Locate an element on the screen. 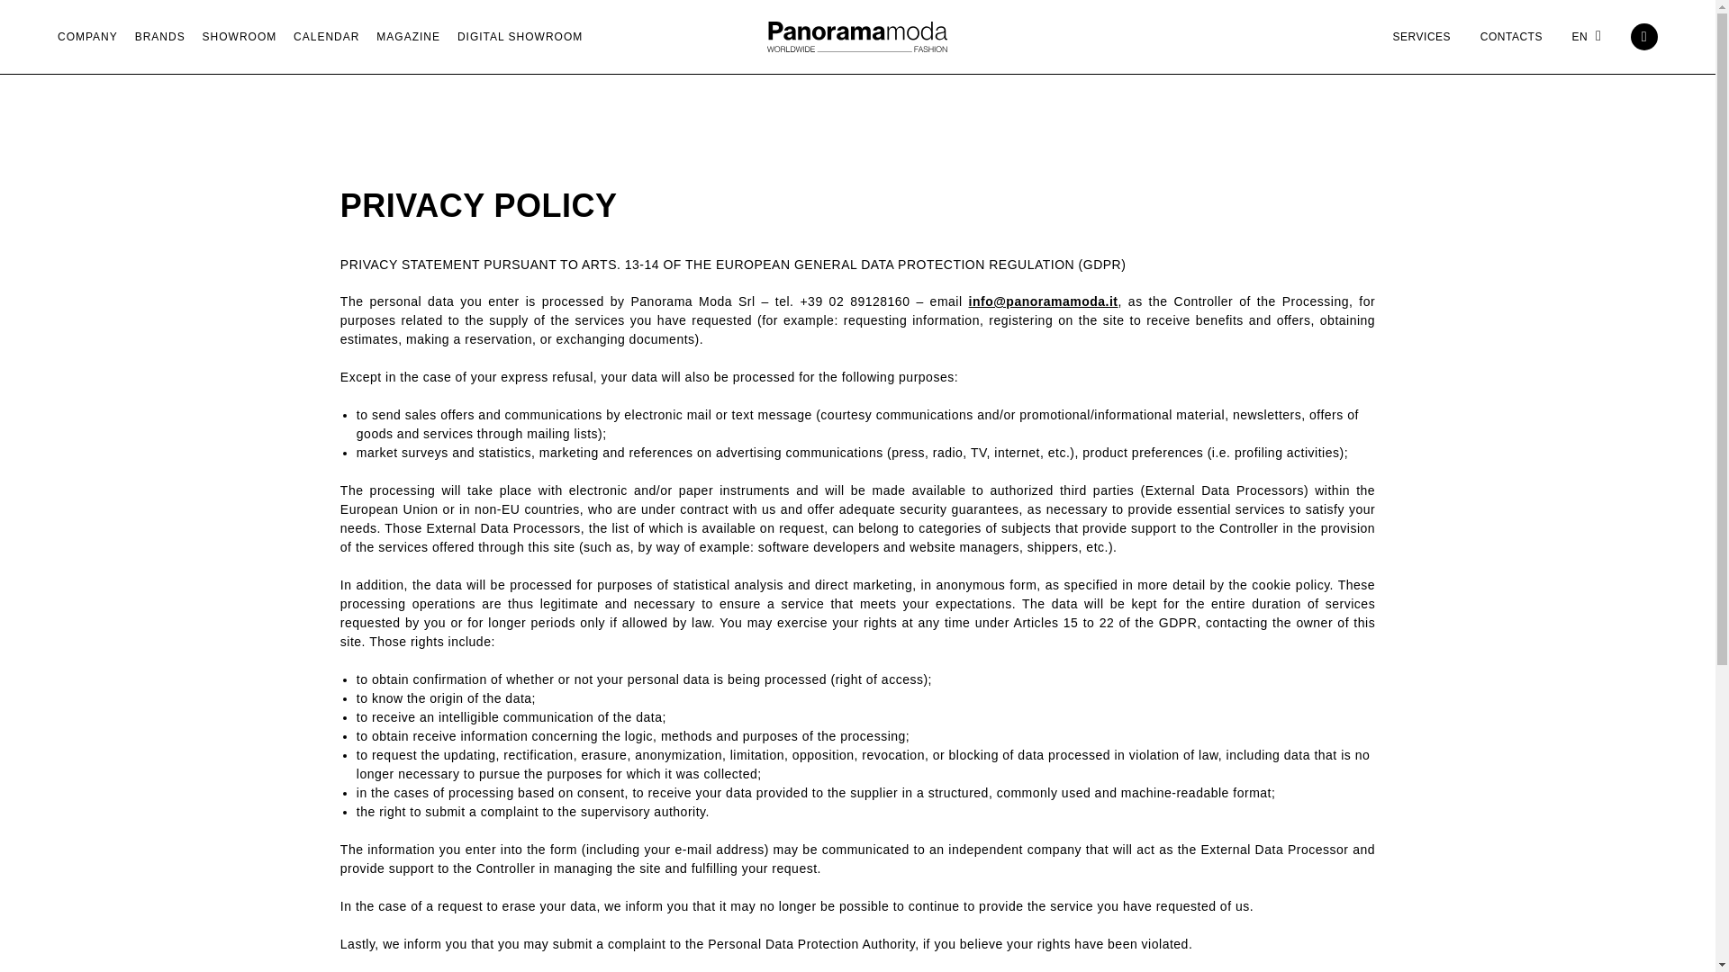 The width and height of the screenshot is (1729, 972). Panorama Moda - Home is located at coordinates (857, 36).